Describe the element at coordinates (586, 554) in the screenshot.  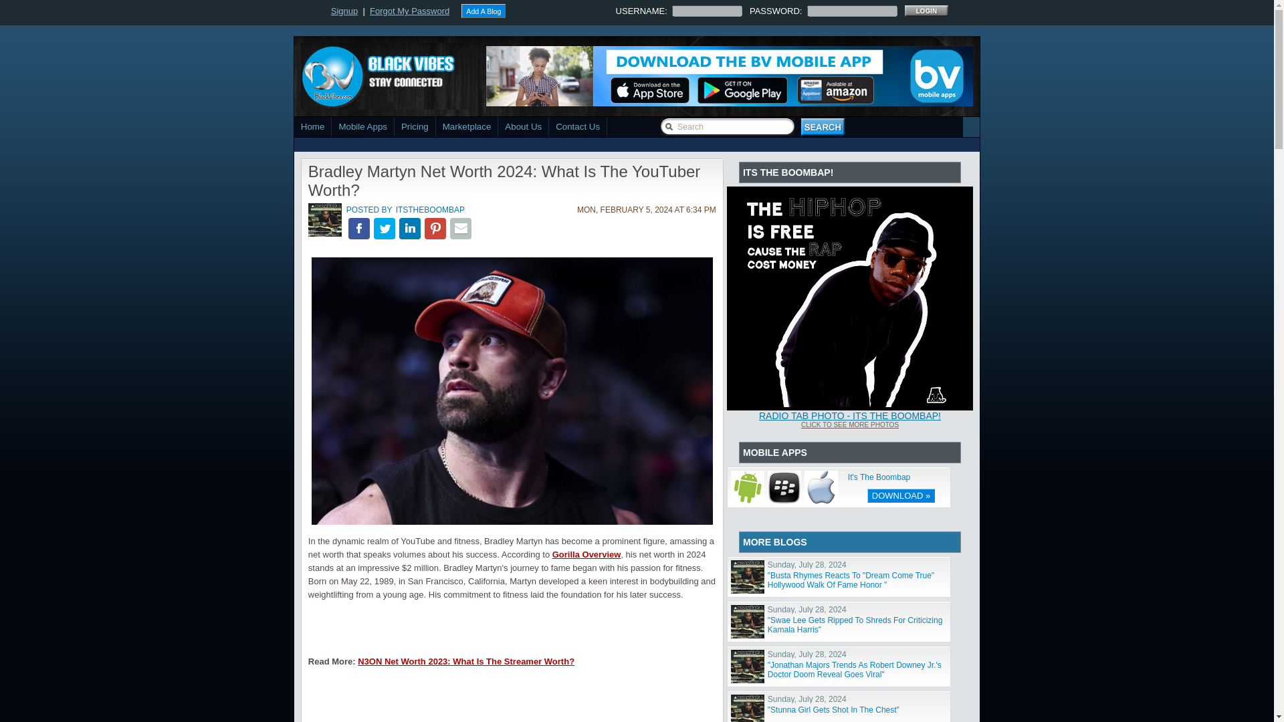
I see `Gorilla Overview` at that location.